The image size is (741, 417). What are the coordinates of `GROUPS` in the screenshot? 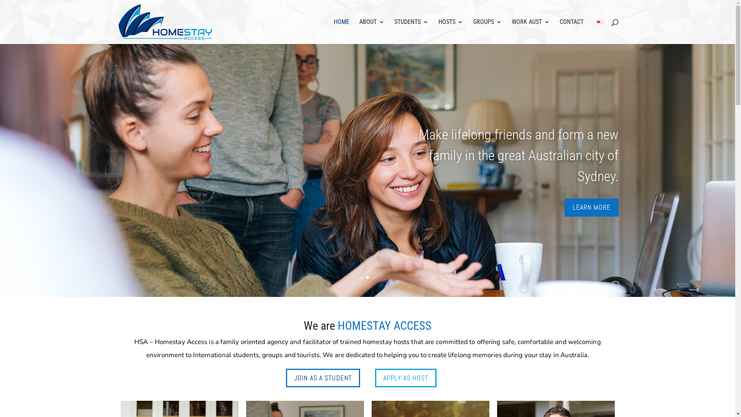 It's located at (487, 32).